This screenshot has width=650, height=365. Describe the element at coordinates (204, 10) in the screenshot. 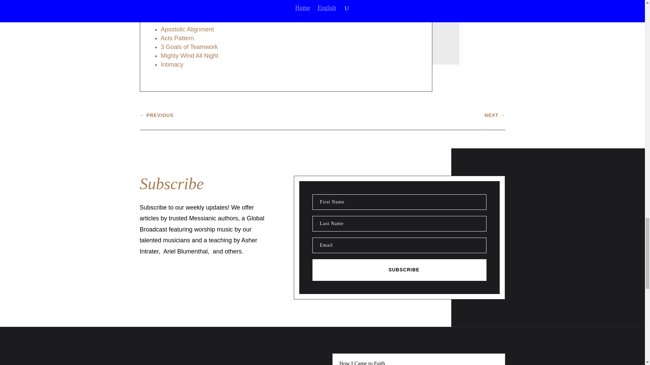

I see `honor` at that location.